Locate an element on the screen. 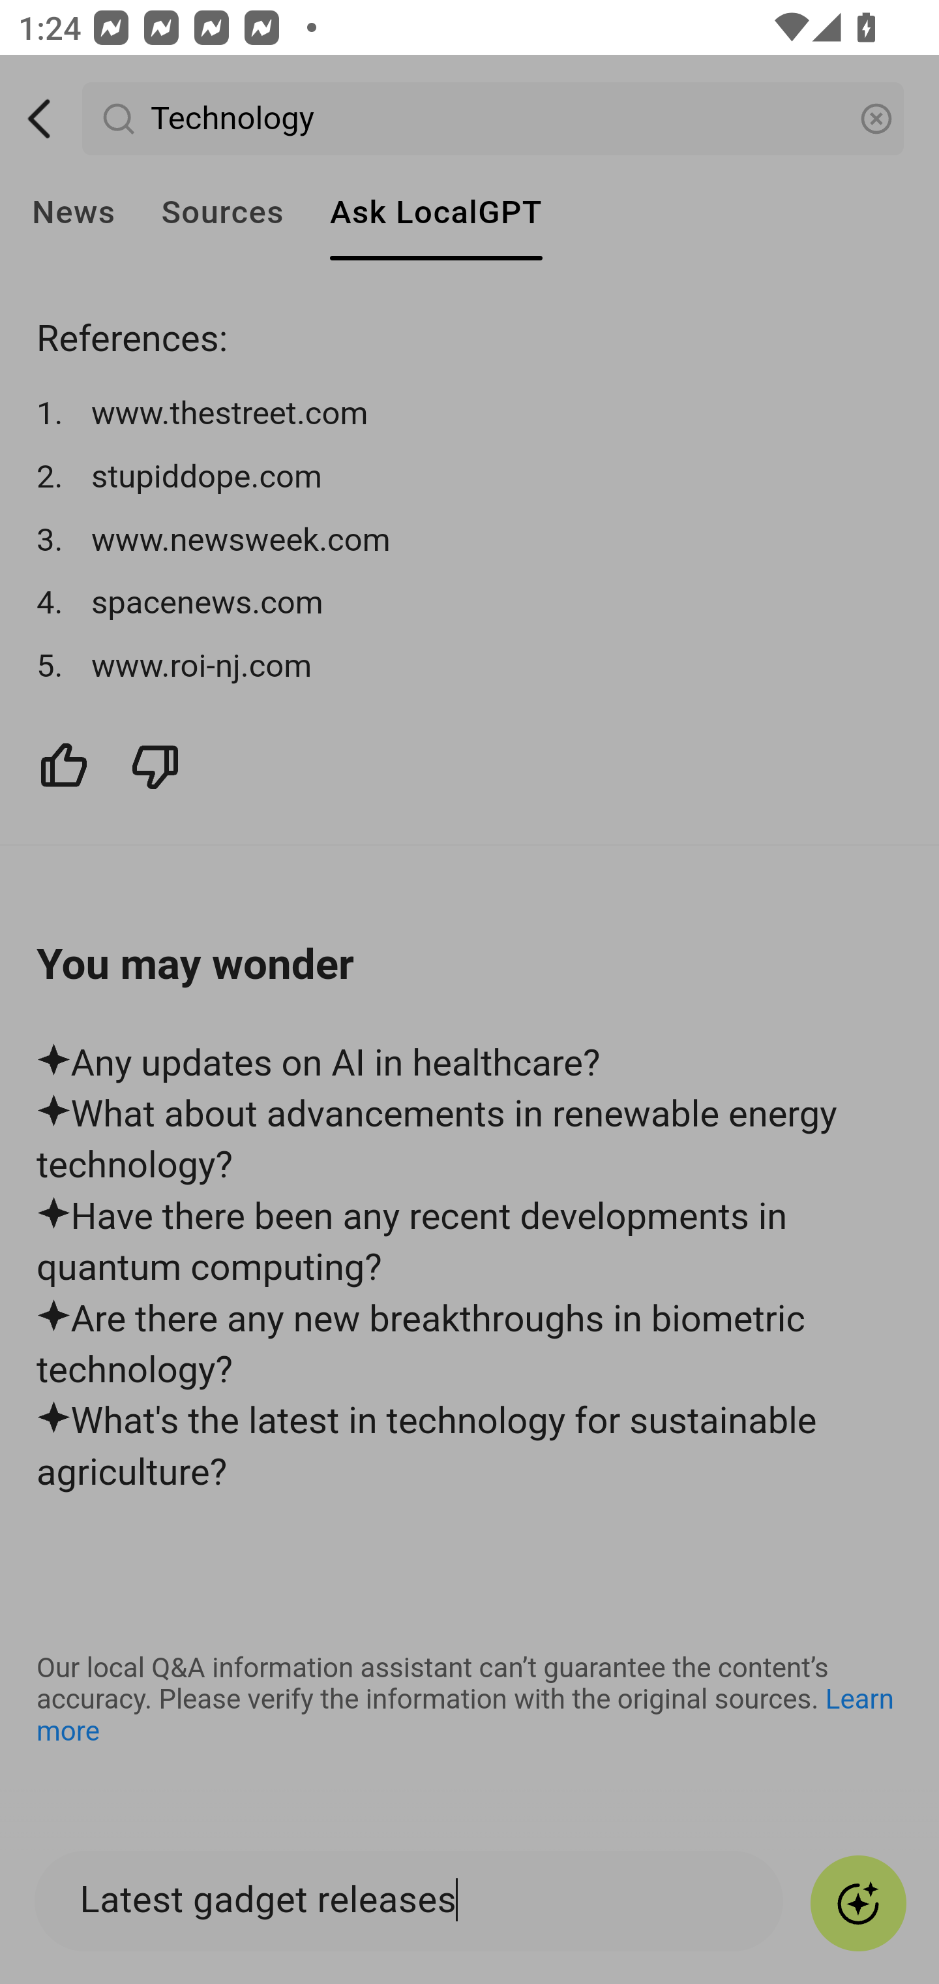 The image size is (939, 1984). Sources is located at coordinates (222, 213).